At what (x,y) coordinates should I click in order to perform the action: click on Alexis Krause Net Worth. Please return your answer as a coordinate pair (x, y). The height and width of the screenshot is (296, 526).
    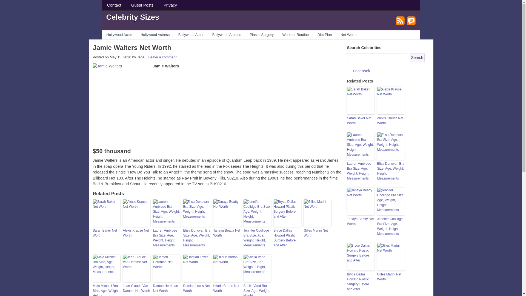
    Looking at the image, I should click on (136, 233).